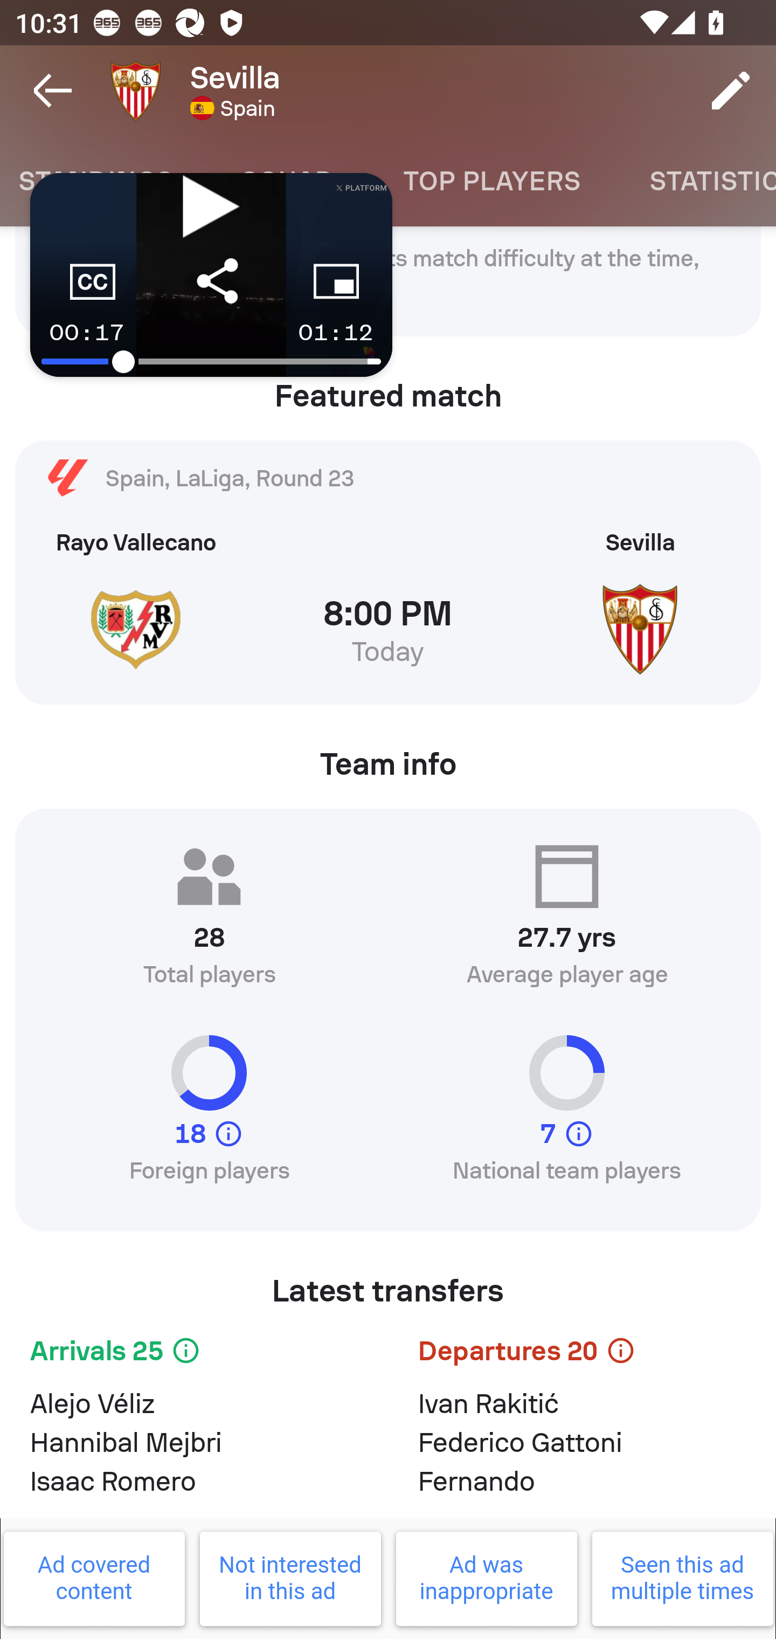  What do you see at coordinates (53, 91) in the screenshot?
I see `Navigate up` at bounding box center [53, 91].